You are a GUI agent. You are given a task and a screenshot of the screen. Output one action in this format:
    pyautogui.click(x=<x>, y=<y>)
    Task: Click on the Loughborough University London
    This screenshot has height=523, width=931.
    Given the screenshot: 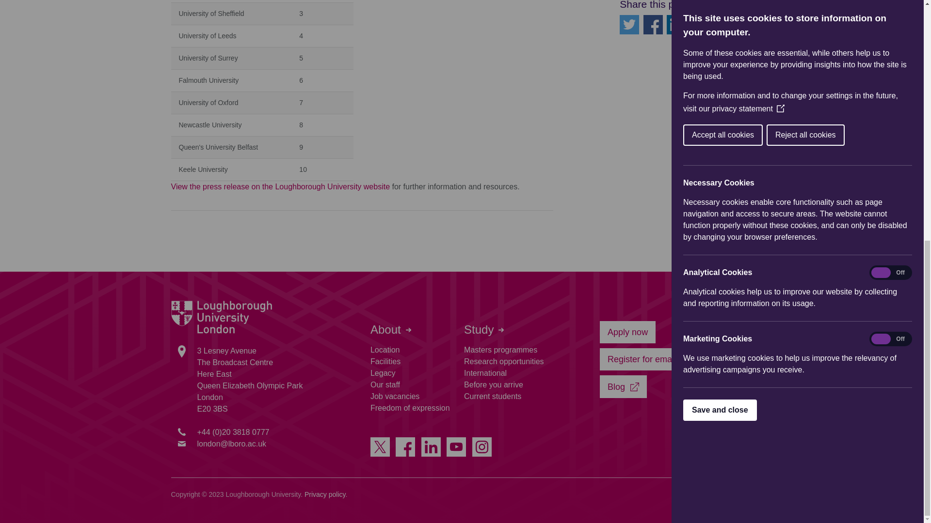 What is the action you would take?
    pyautogui.click(x=221, y=317)
    